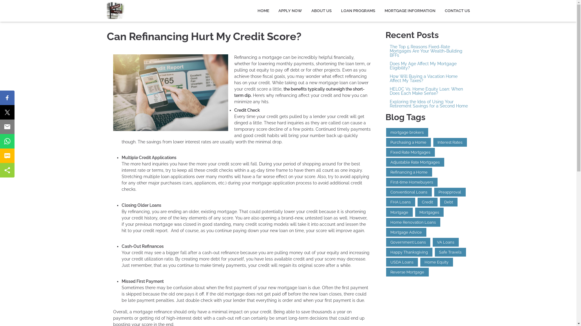 The image size is (581, 326). I want to click on Debt, so click(449, 202).